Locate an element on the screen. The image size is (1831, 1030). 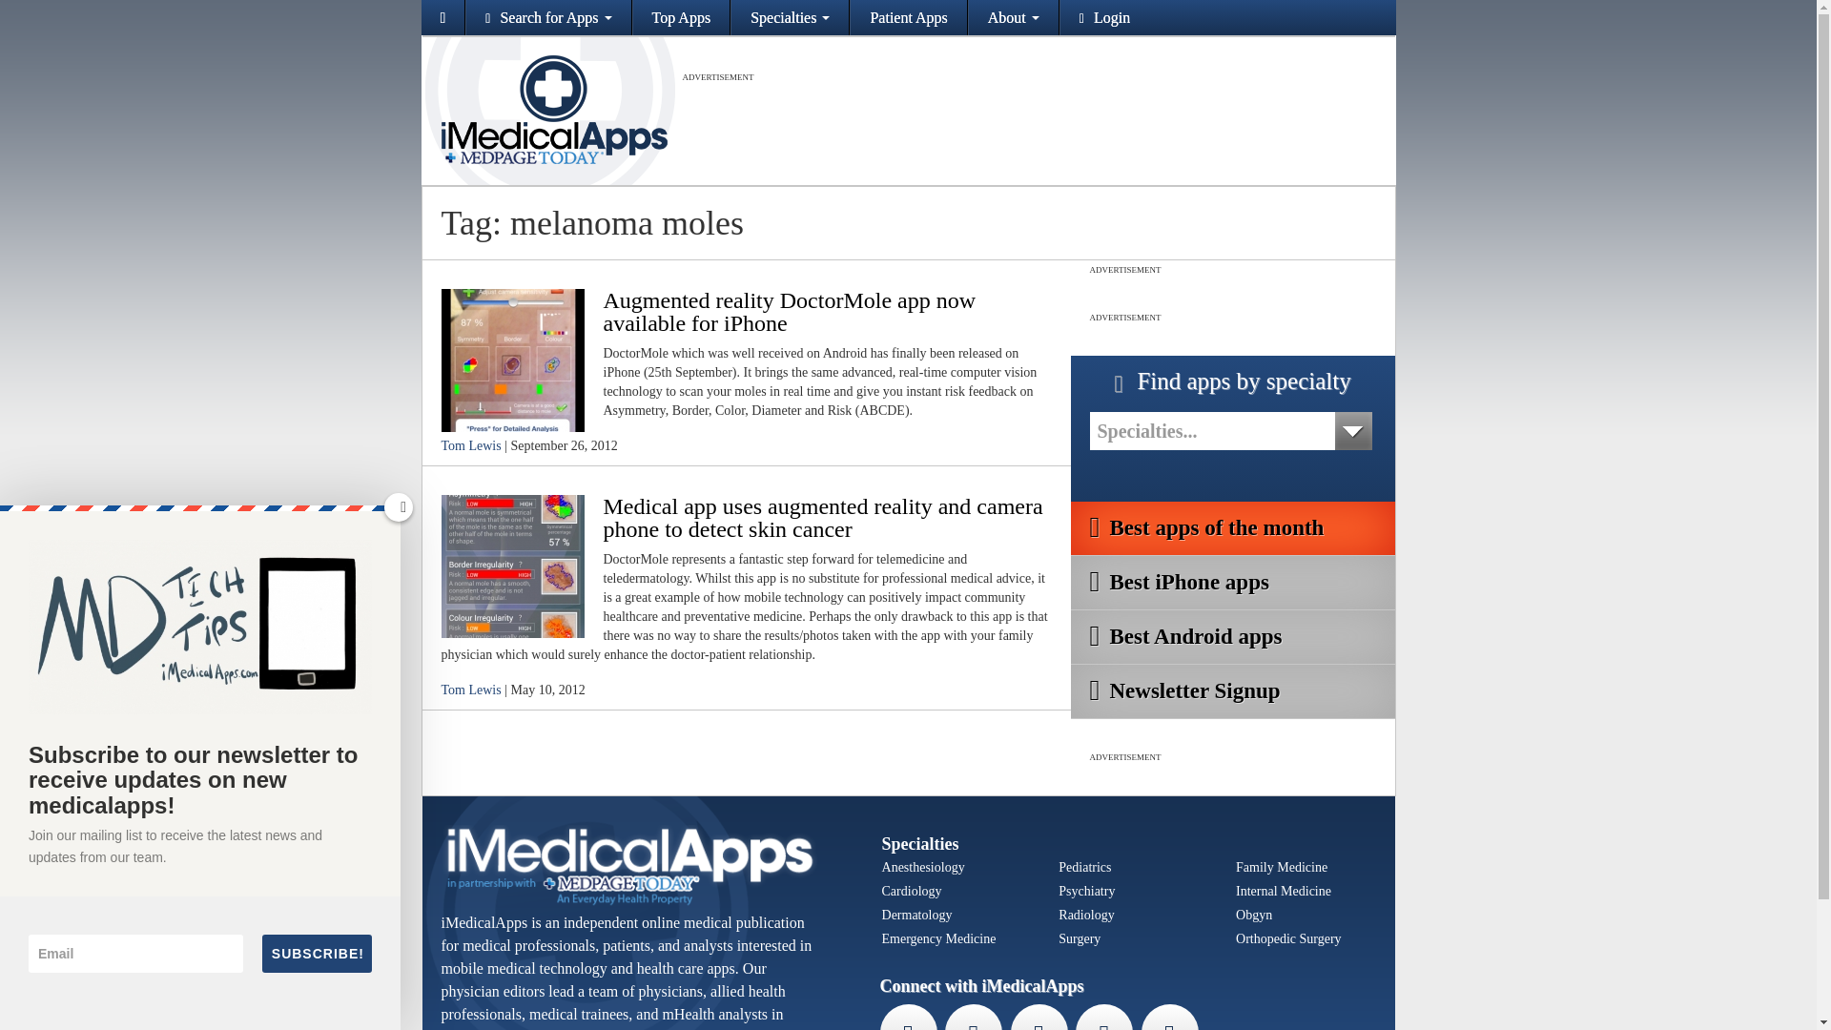
Patient Apps is located at coordinates (908, 17).